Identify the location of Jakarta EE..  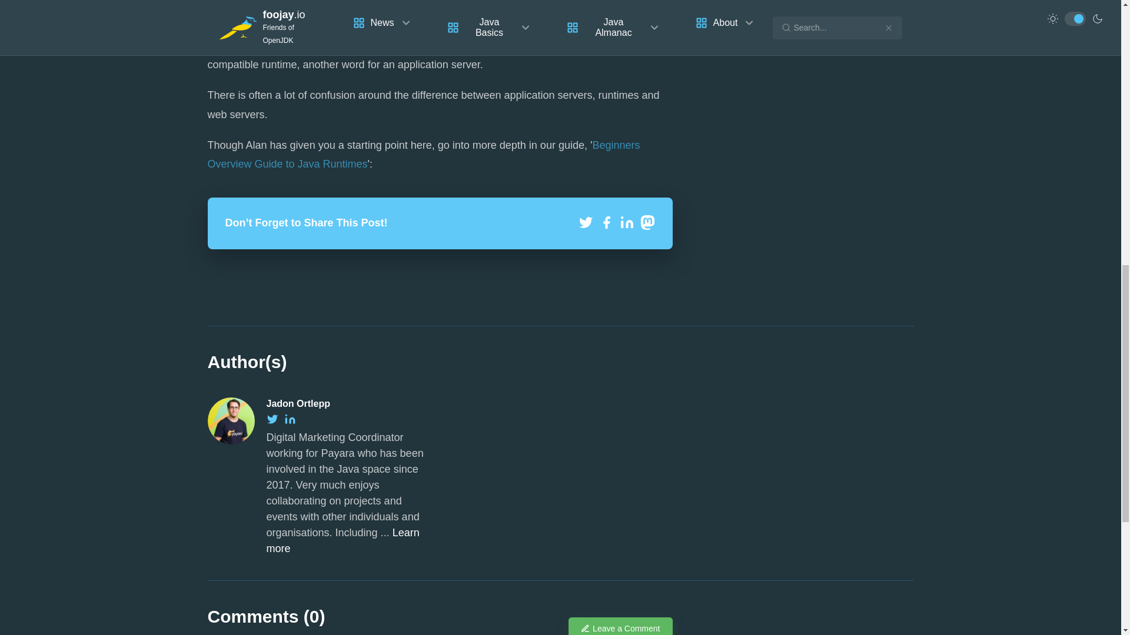
(483, 14).